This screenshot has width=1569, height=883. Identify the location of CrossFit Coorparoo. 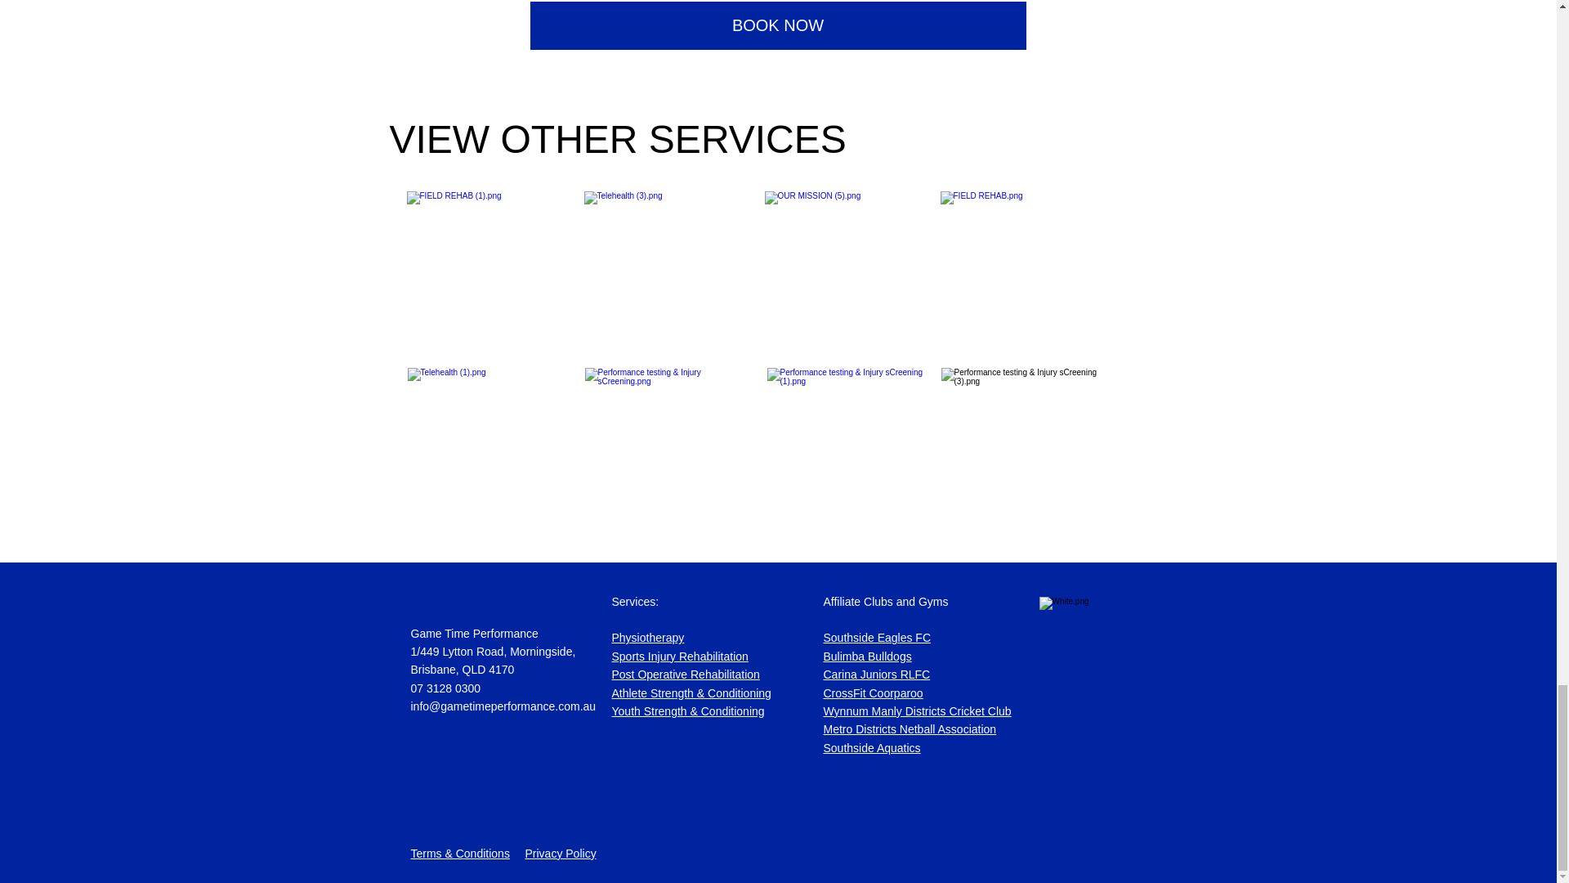
(680, 647).